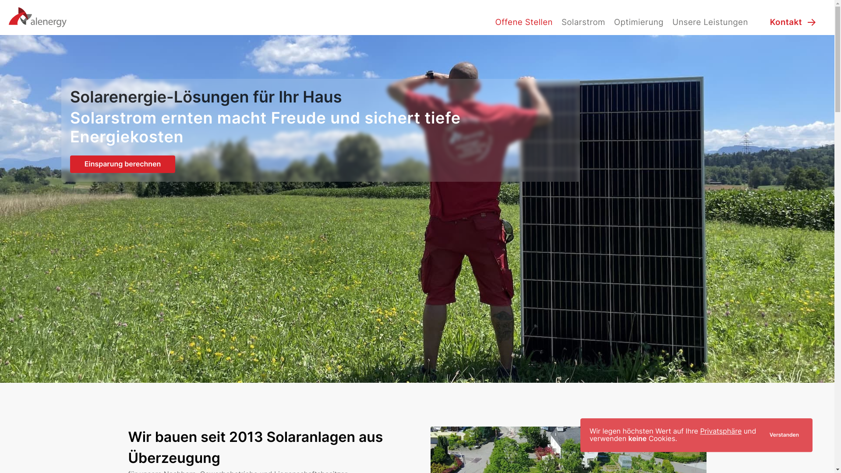 Image resolution: width=841 pixels, height=473 pixels. Describe the element at coordinates (583, 22) in the screenshot. I see `Solarstrom` at that location.